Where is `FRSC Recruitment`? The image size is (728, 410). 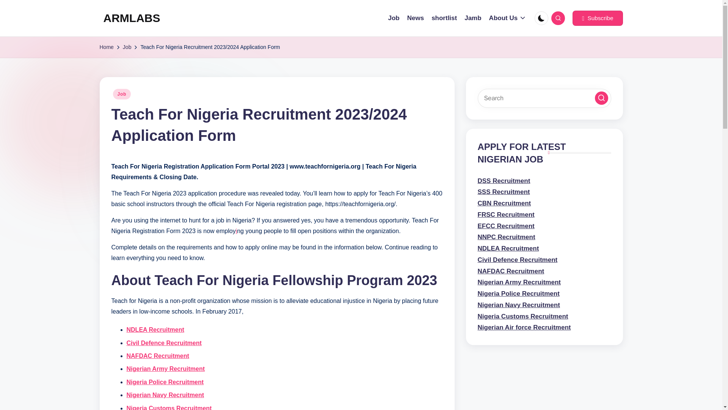 FRSC Recruitment is located at coordinates (506, 214).